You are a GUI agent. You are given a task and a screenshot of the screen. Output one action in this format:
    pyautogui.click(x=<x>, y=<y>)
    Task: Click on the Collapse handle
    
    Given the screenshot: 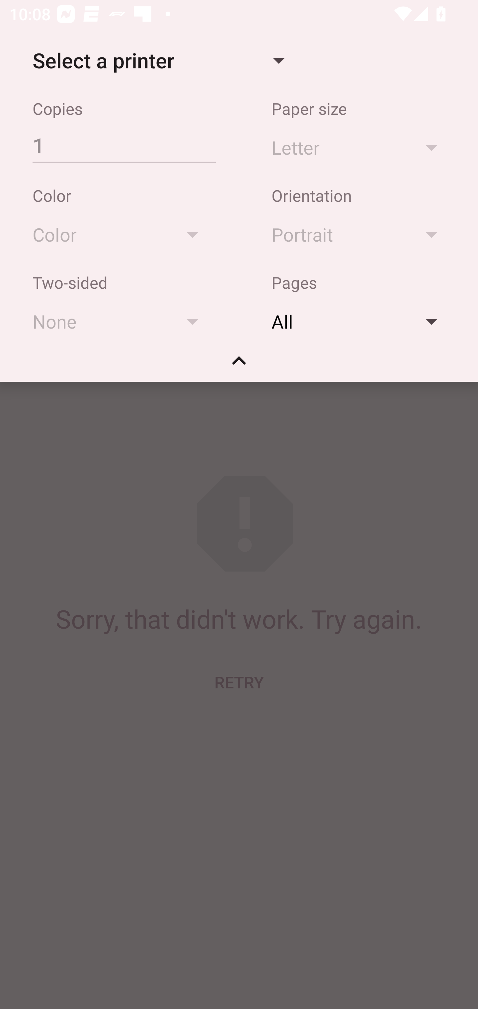 What is the action you would take?
    pyautogui.click(x=239, y=365)
    